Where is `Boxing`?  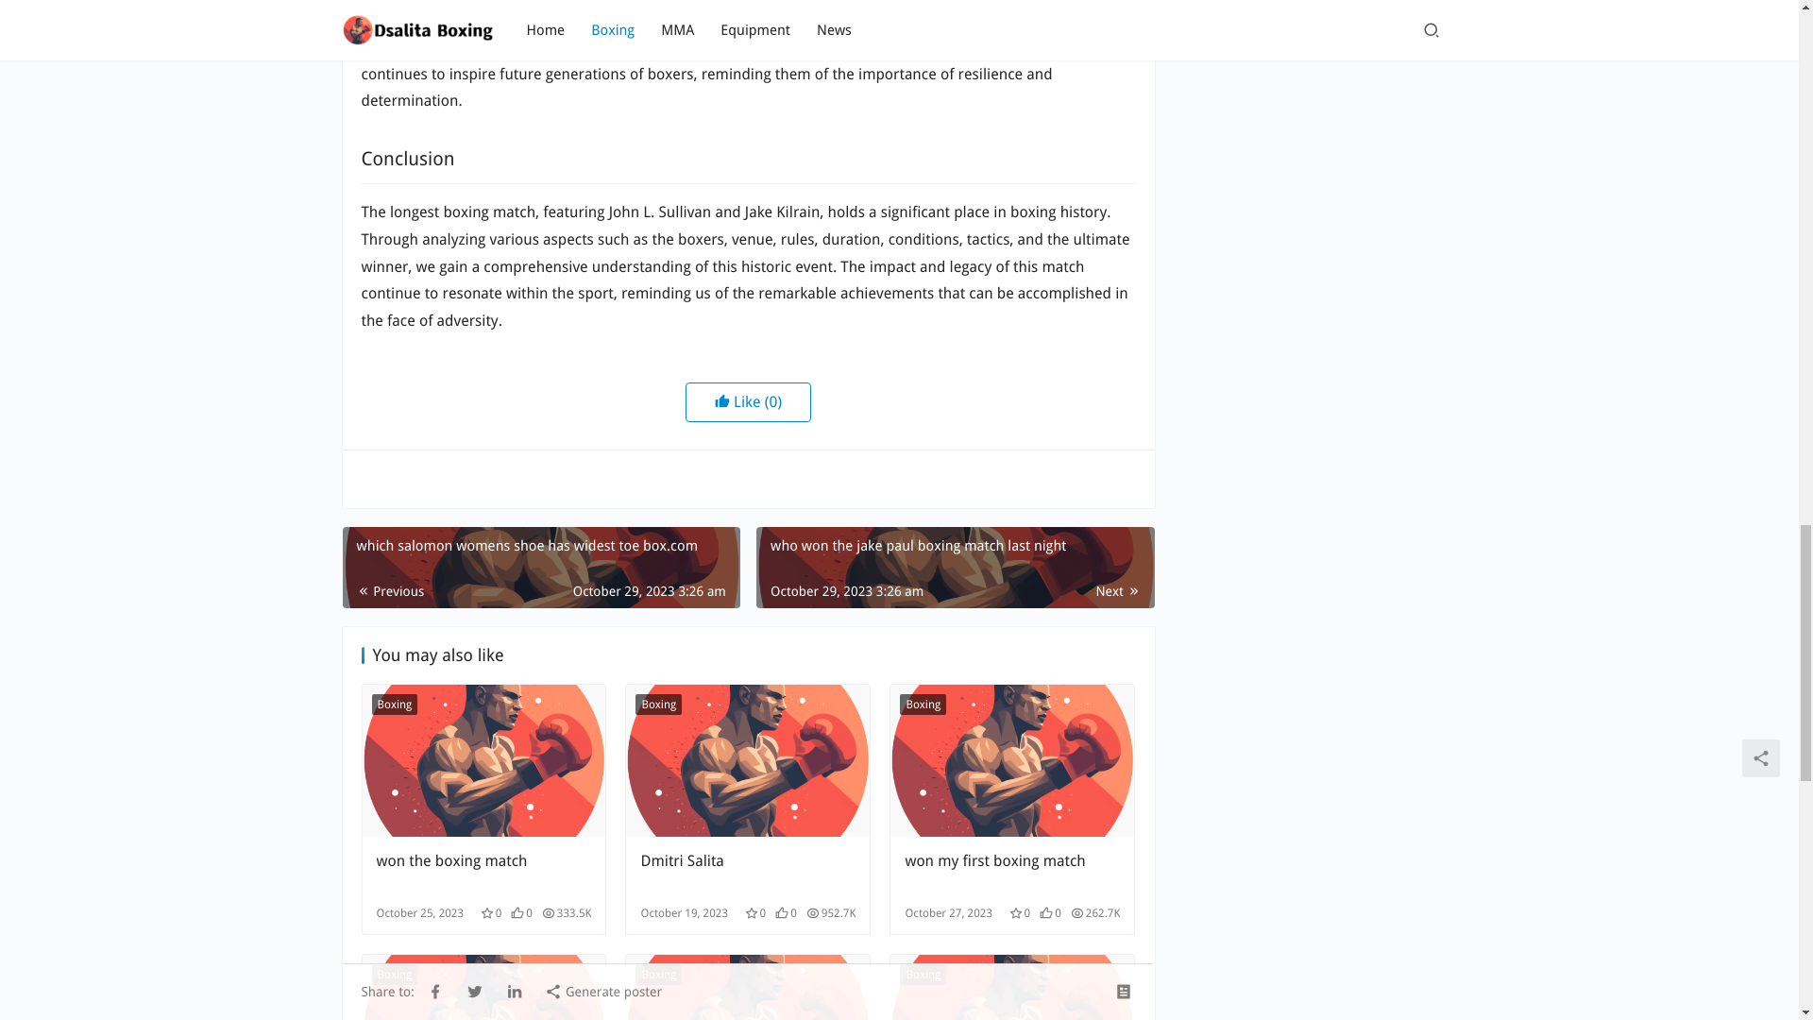 Boxing is located at coordinates (923, 975).